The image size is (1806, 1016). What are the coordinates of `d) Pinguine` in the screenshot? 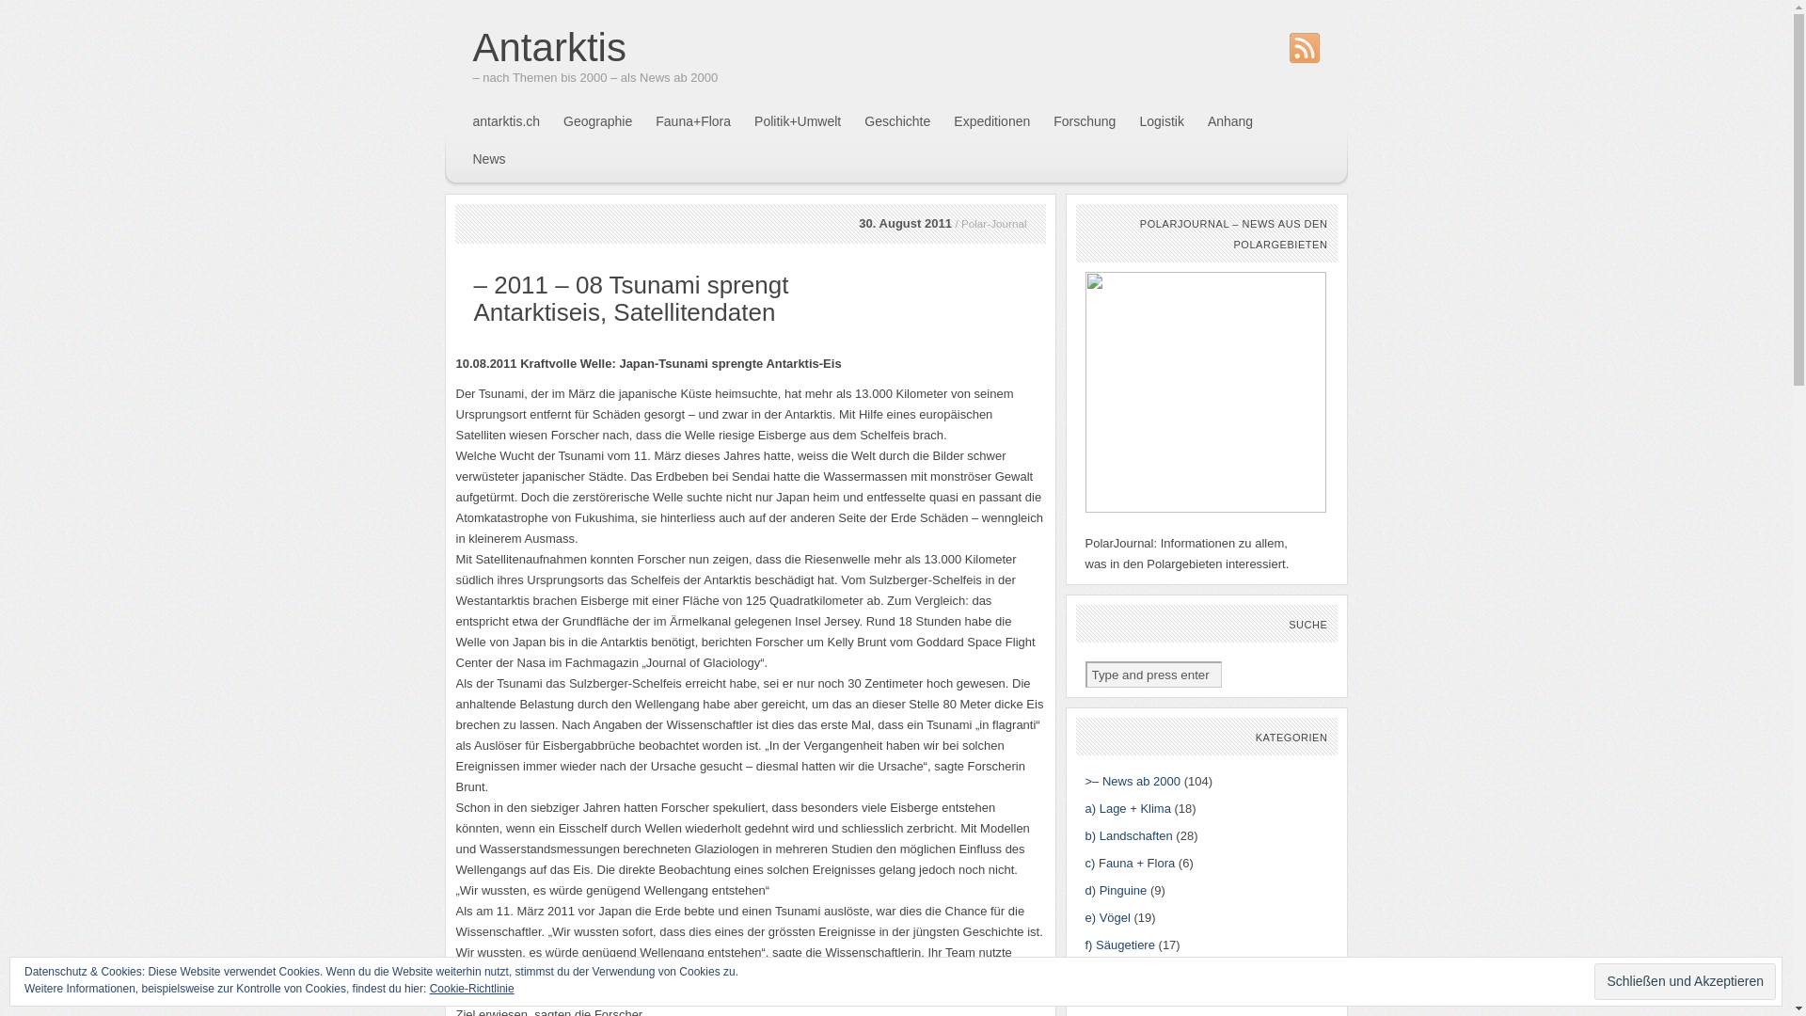 It's located at (1117, 890).